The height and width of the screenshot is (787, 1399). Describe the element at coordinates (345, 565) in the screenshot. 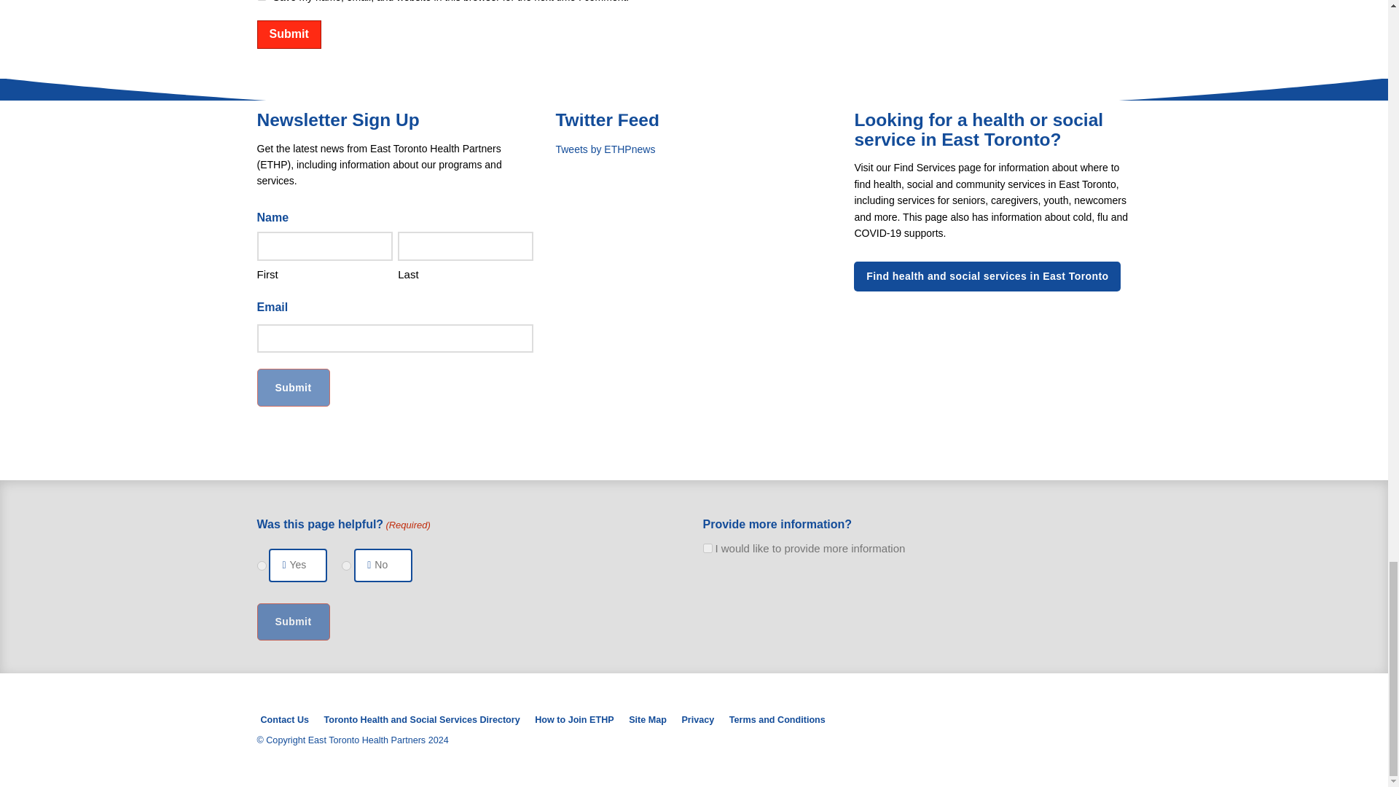

I see `No` at that location.